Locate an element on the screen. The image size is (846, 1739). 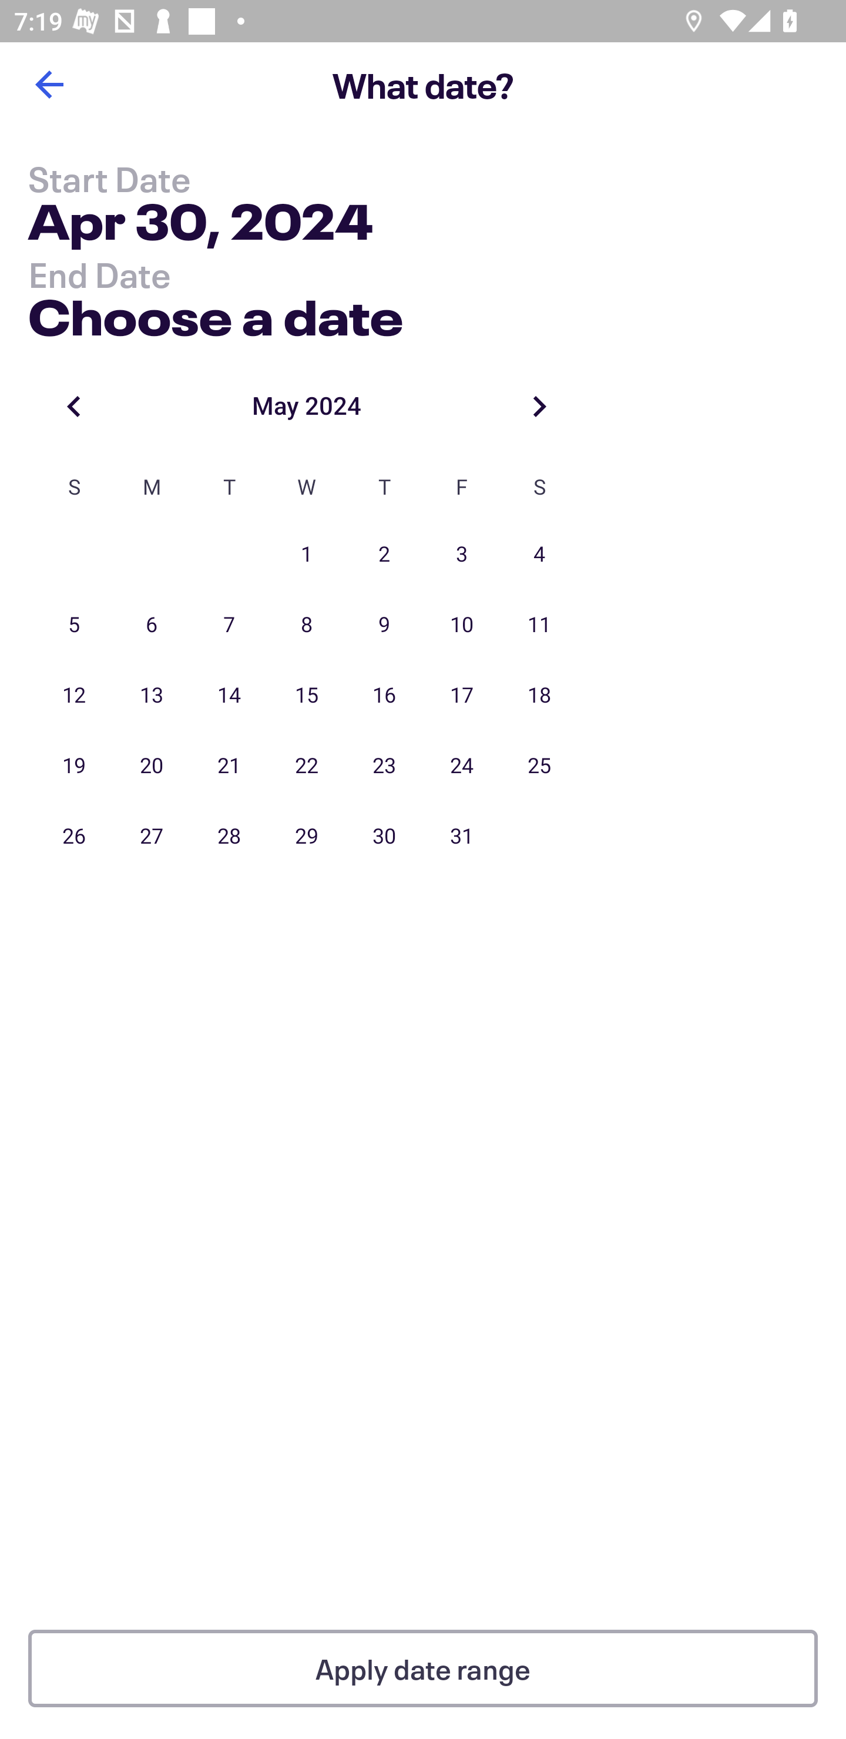
28 28 May 2024 is located at coordinates (229, 836).